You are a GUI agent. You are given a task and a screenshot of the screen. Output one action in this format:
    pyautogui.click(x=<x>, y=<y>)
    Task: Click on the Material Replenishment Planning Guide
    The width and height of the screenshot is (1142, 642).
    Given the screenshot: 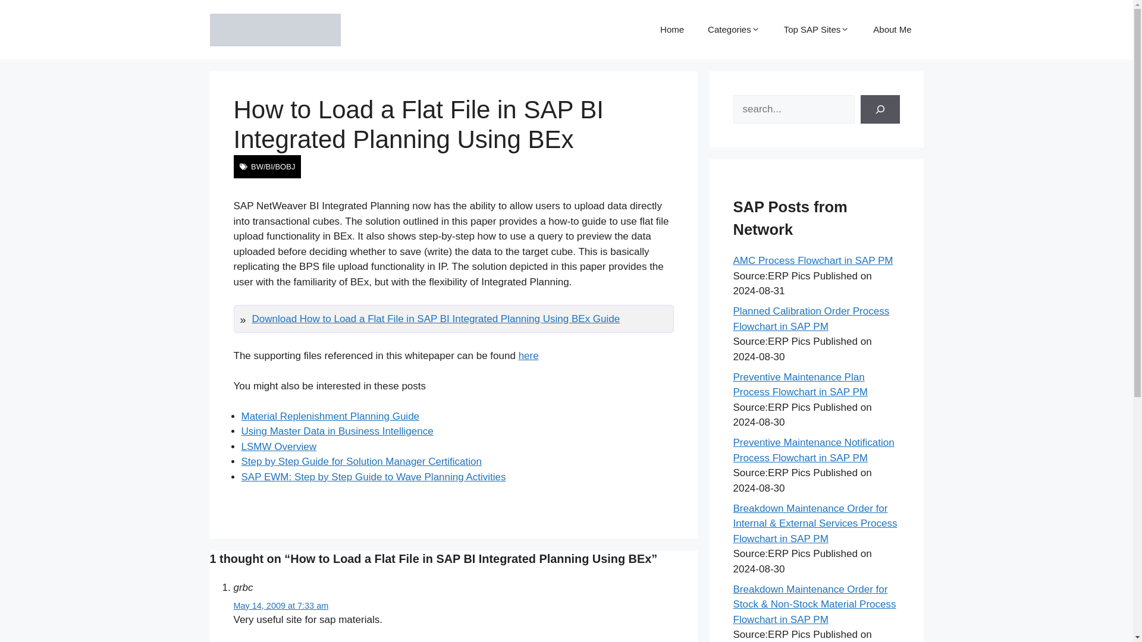 What is the action you would take?
    pyautogui.click(x=331, y=416)
    